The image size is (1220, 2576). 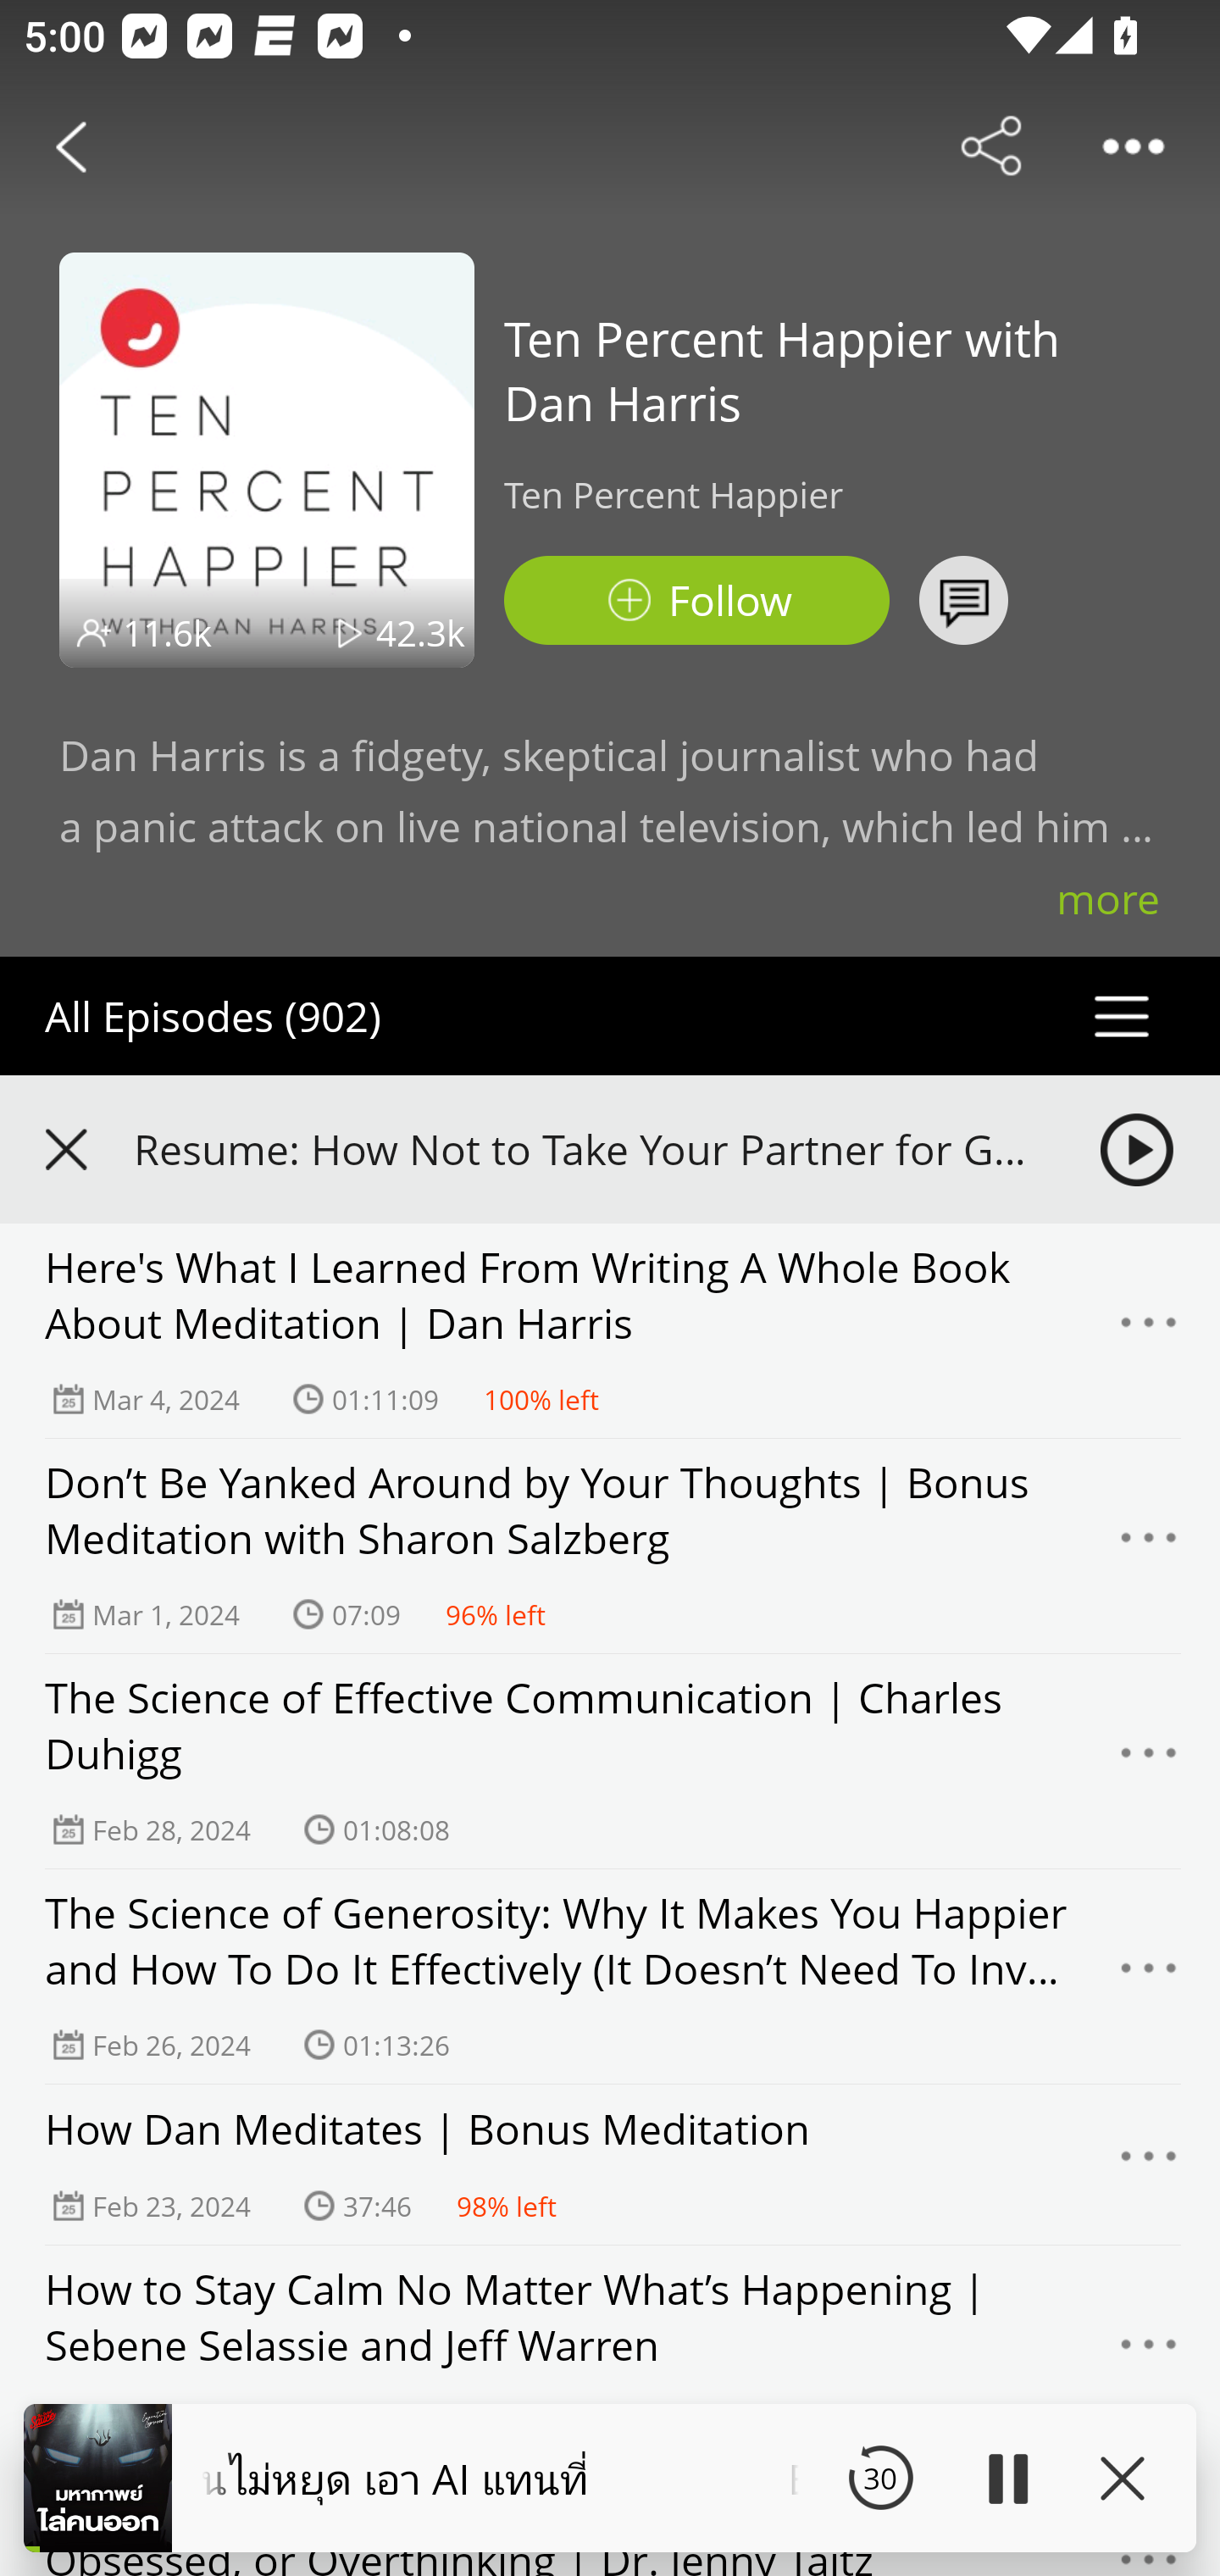 I want to click on Menu, so click(x=1149, y=1546).